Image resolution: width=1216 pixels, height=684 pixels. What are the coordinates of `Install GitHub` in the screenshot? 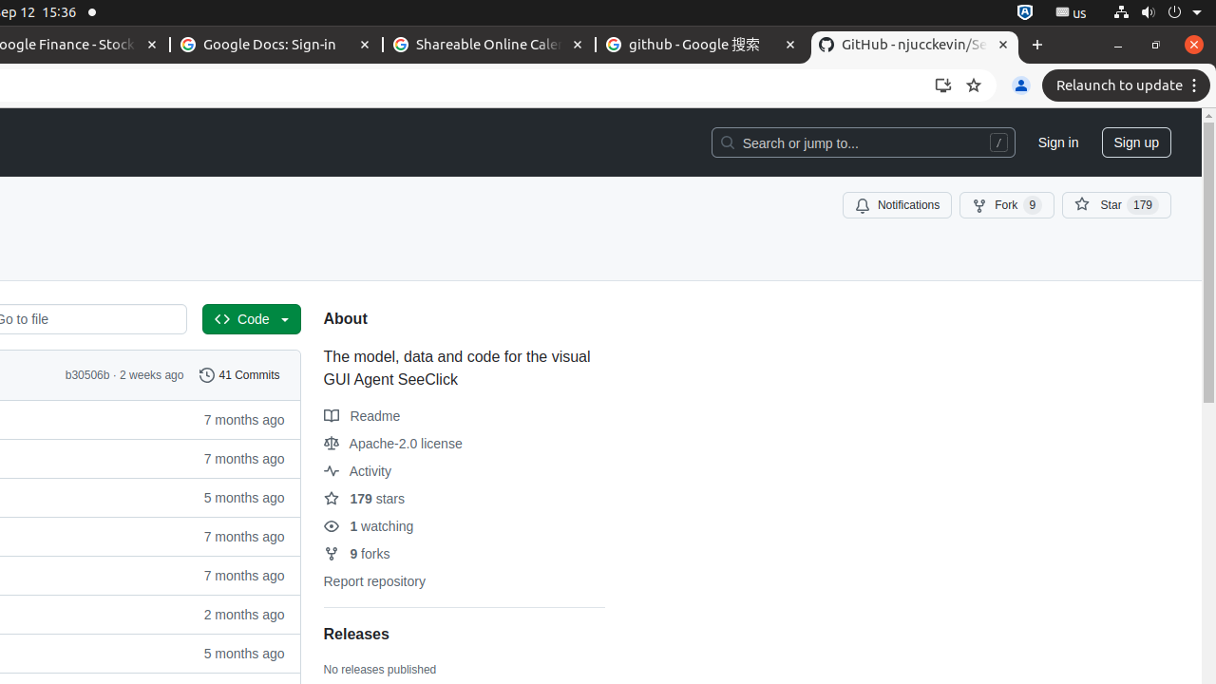 It's located at (943, 85).